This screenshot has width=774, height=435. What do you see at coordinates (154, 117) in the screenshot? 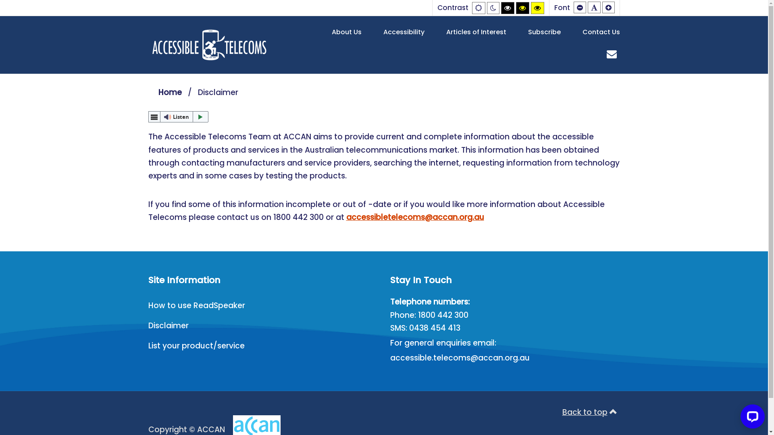
I see `webReader menu` at bounding box center [154, 117].